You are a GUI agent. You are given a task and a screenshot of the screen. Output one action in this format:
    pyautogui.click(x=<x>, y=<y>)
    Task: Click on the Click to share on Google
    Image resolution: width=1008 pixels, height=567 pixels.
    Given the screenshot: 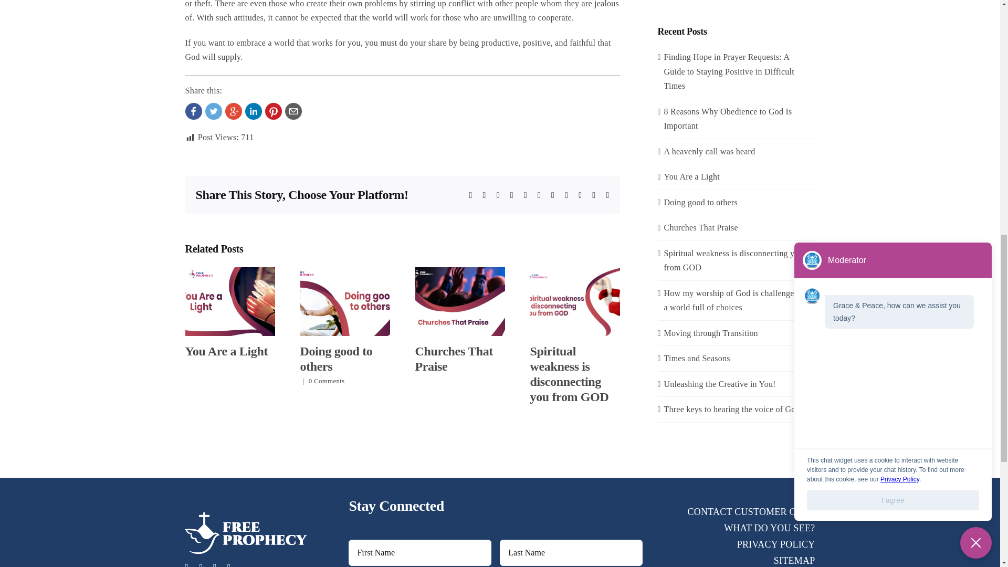 What is the action you would take?
    pyautogui.click(x=233, y=111)
    